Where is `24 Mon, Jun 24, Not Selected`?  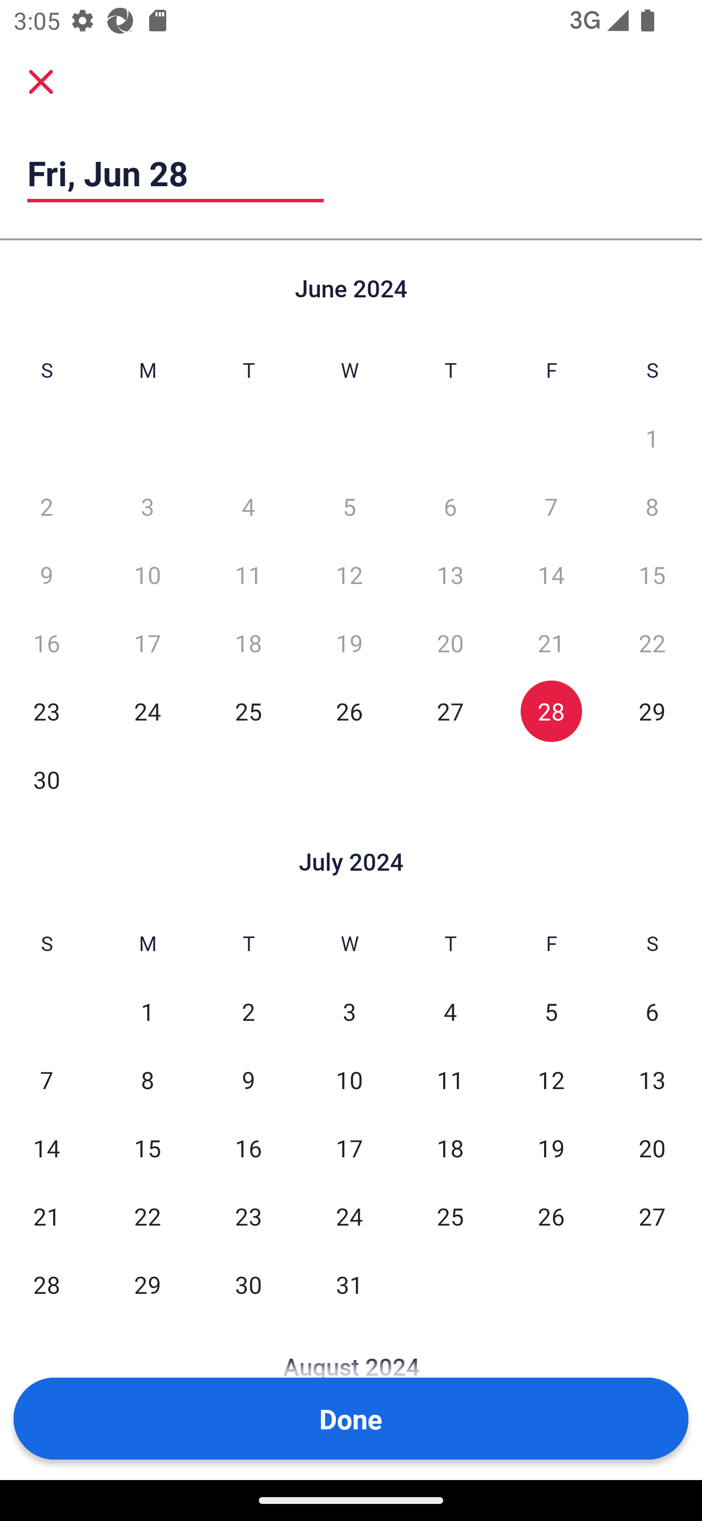 24 Mon, Jun 24, Not Selected is located at coordinates (147, 711).